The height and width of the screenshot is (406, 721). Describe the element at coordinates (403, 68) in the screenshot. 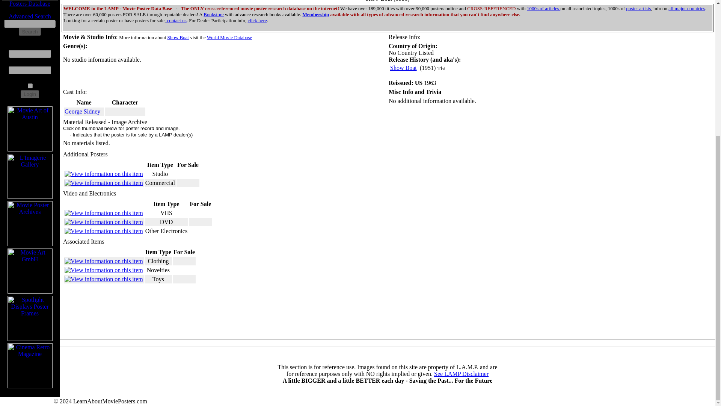

I see `Show Boat` at that location.